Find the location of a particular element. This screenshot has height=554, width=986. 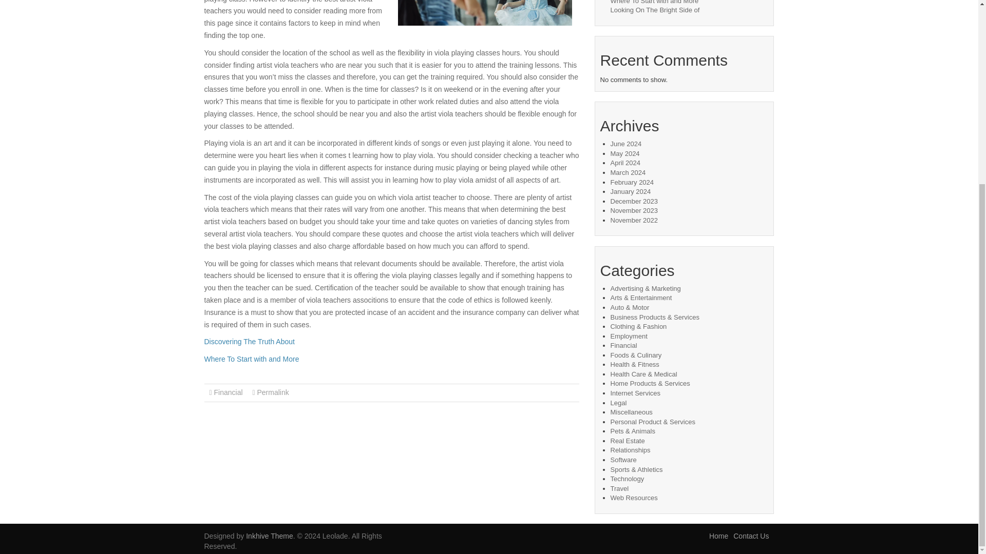

Financial is located at coordinates (623, 346).